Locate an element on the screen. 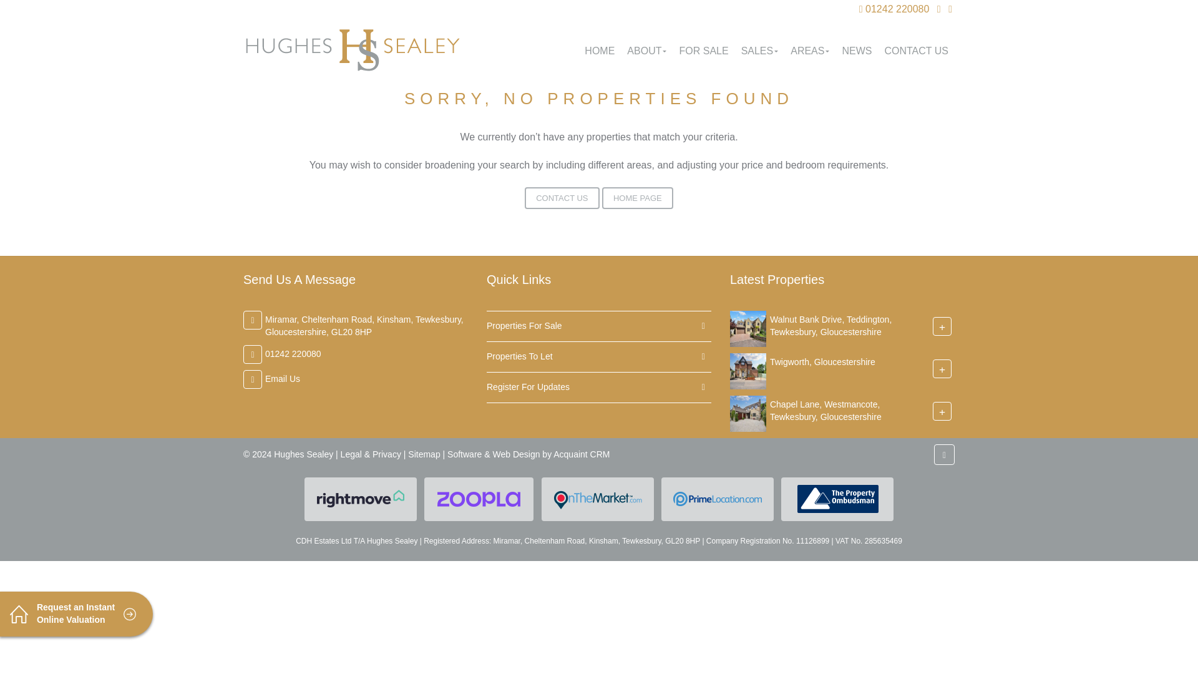  Properties To Let is located at coordinates (599, 357).